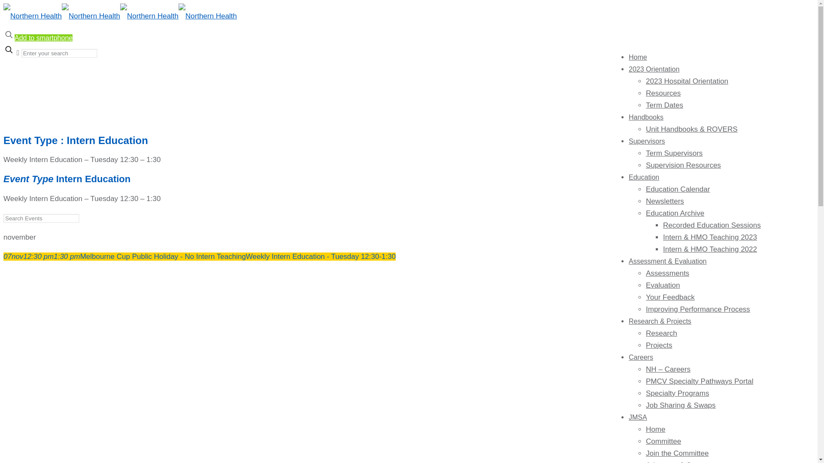 The width and height of the screenshot is (824, 463). I want to click on Projects, so click(659, 346).